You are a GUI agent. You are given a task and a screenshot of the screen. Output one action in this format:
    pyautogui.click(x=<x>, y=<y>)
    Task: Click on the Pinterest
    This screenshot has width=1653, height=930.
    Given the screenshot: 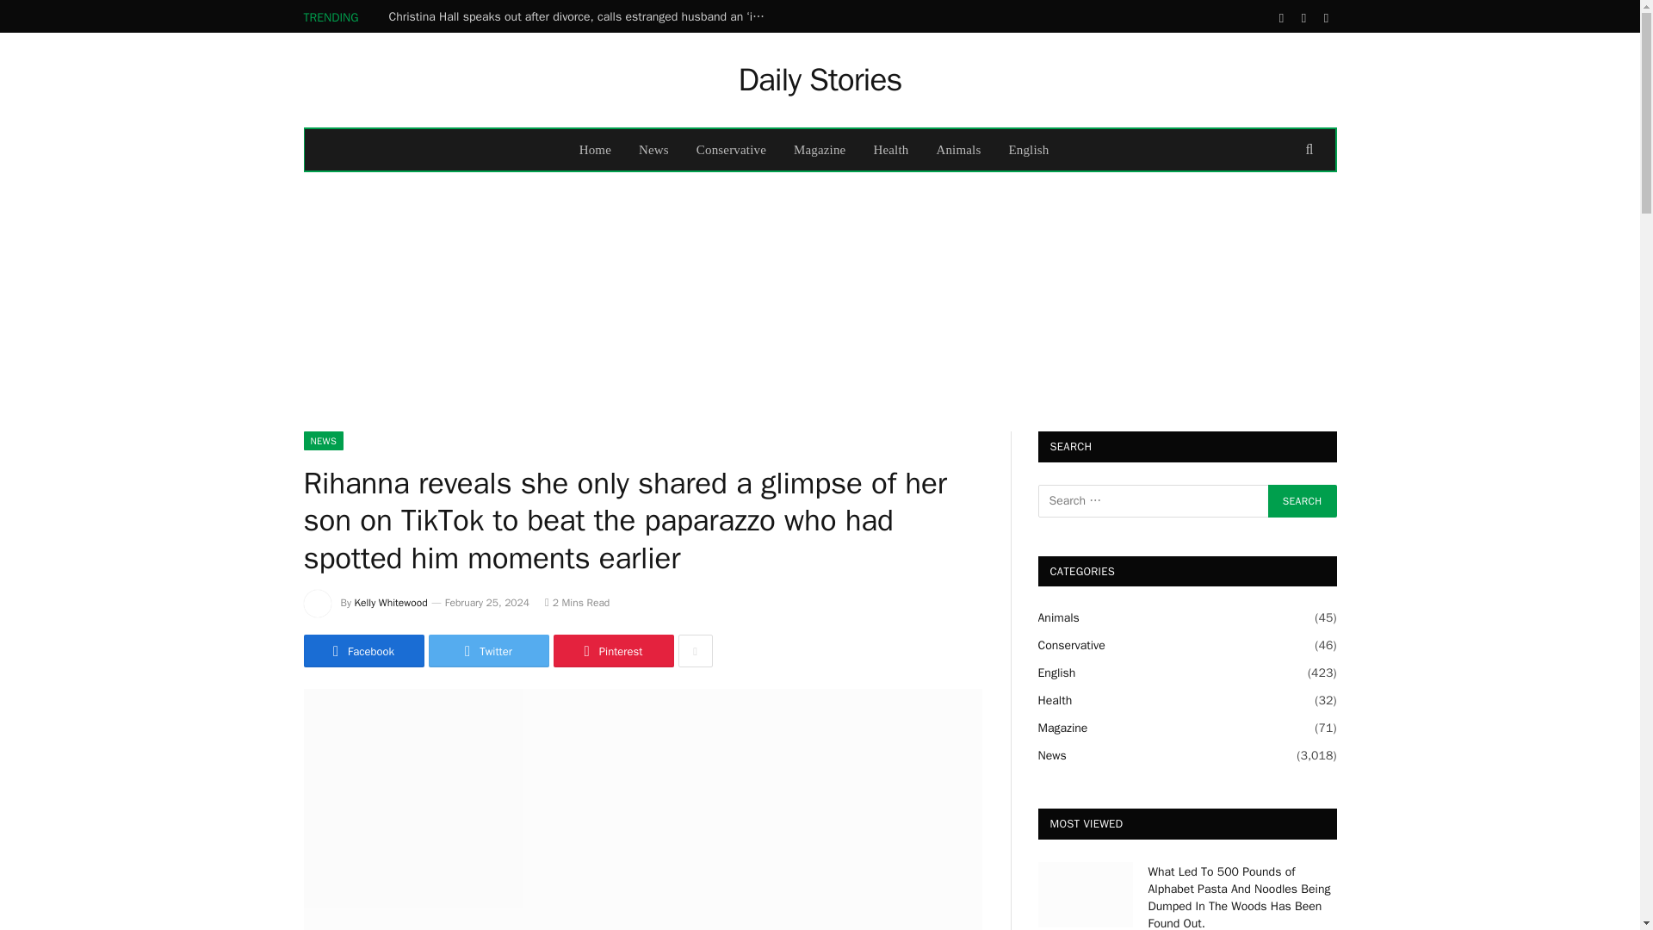 What is the action you would take?
    pyautogui.click(x=612, y=651)
    